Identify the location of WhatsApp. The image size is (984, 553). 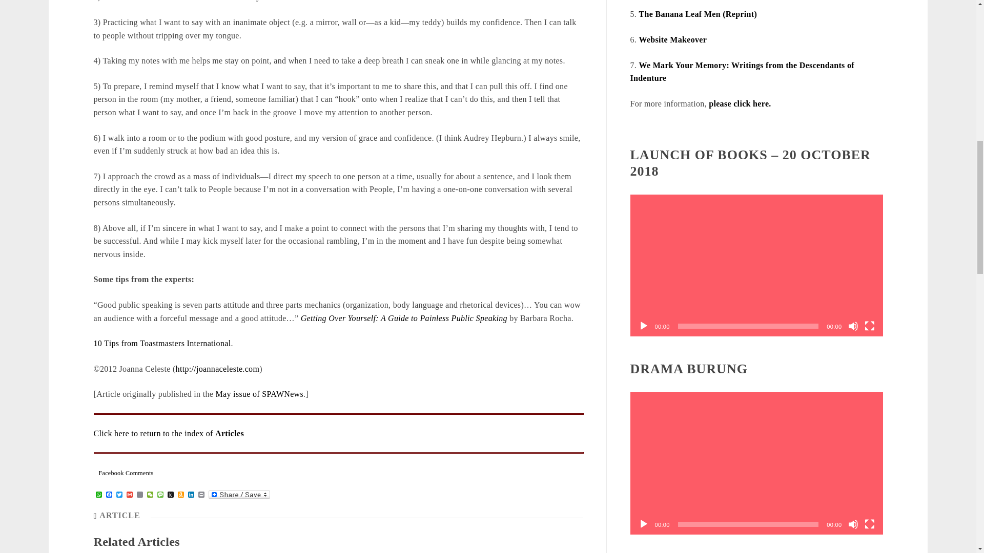
(98, 495).